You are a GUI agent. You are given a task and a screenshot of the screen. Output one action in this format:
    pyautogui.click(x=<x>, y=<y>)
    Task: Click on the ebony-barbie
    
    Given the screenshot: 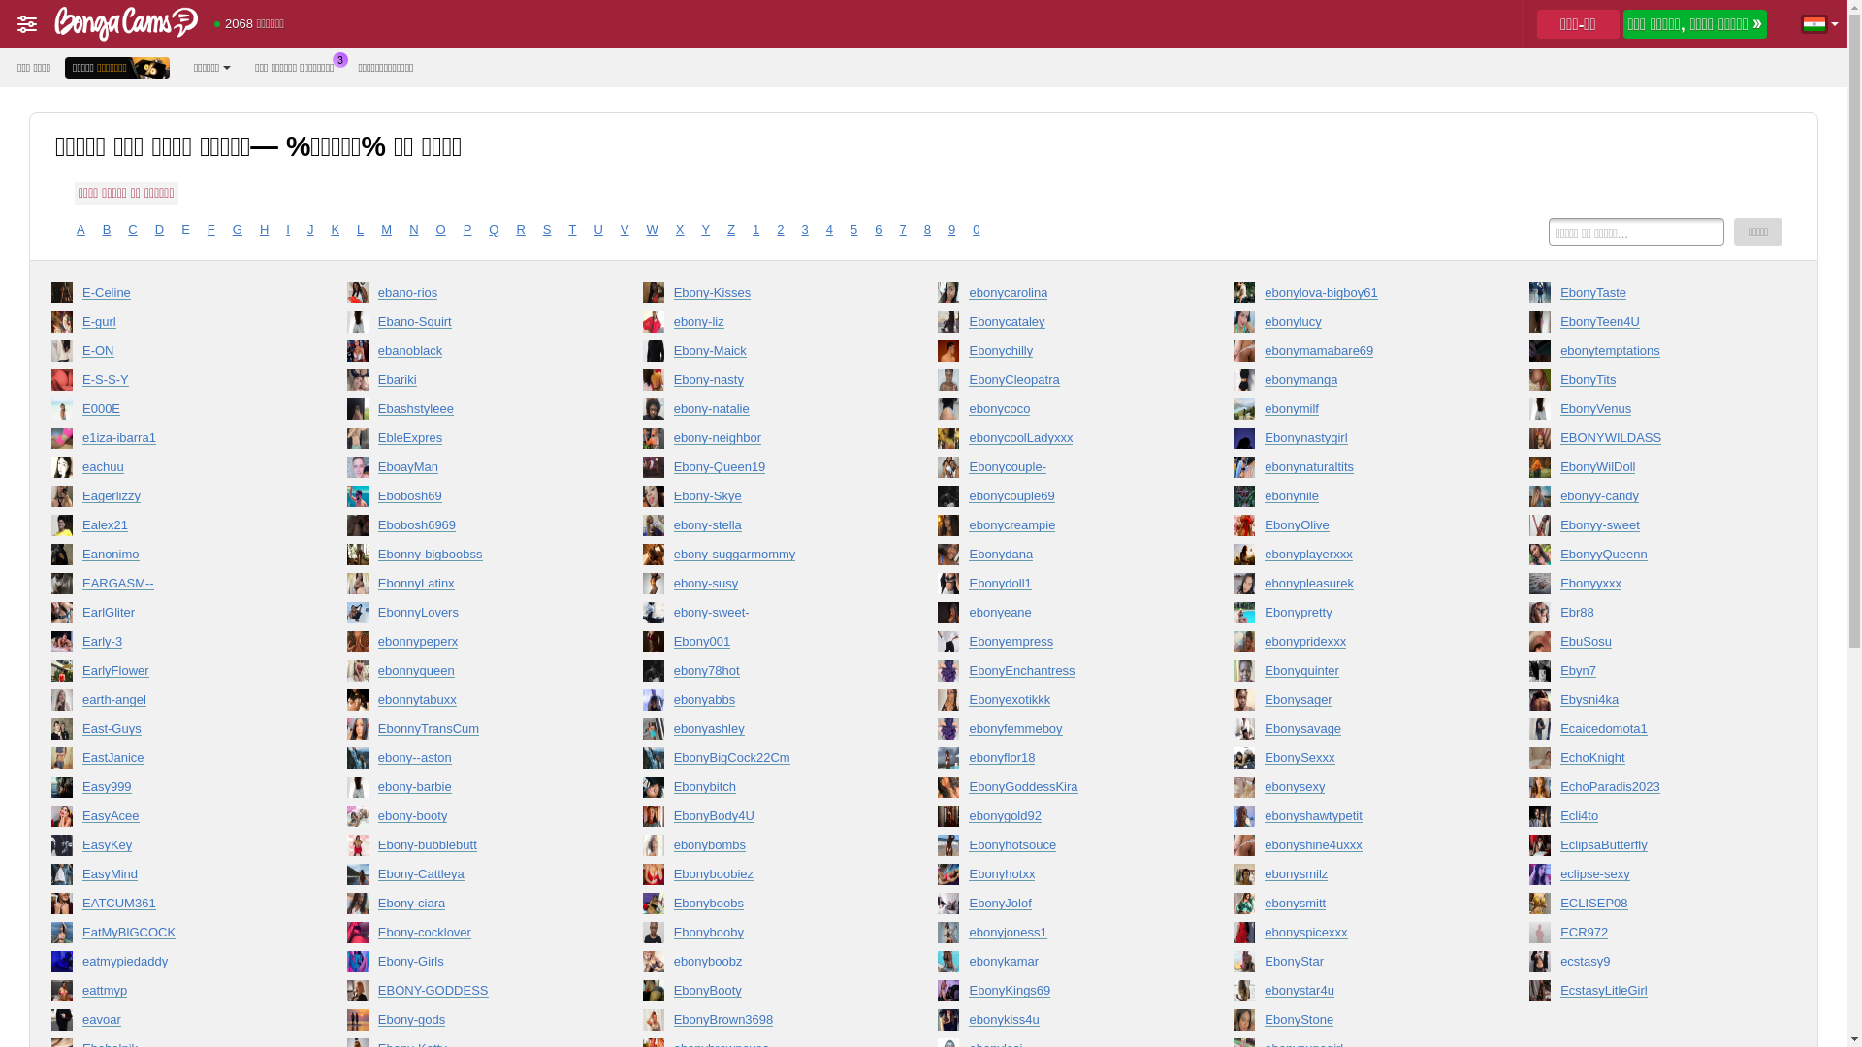 What is the action you would take?
    pyautogui.click(x=467, y=791)
    